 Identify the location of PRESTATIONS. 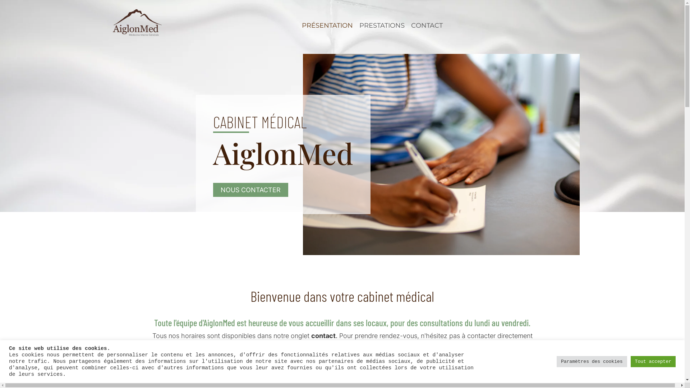
(382, 26).